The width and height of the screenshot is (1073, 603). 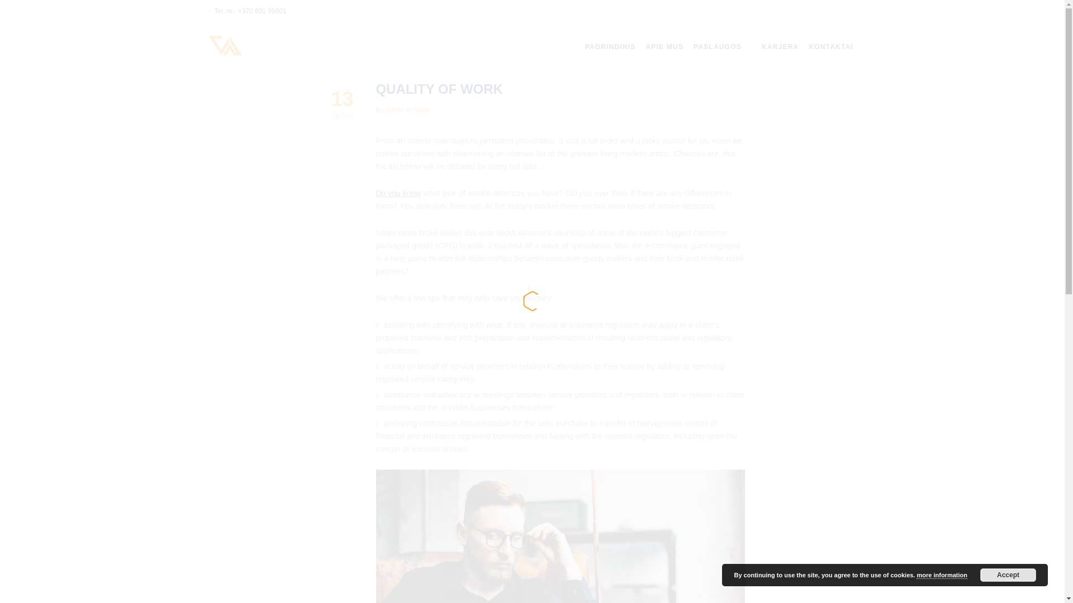 I want to click on KONTAKTAI, so click(x=343, y=104).